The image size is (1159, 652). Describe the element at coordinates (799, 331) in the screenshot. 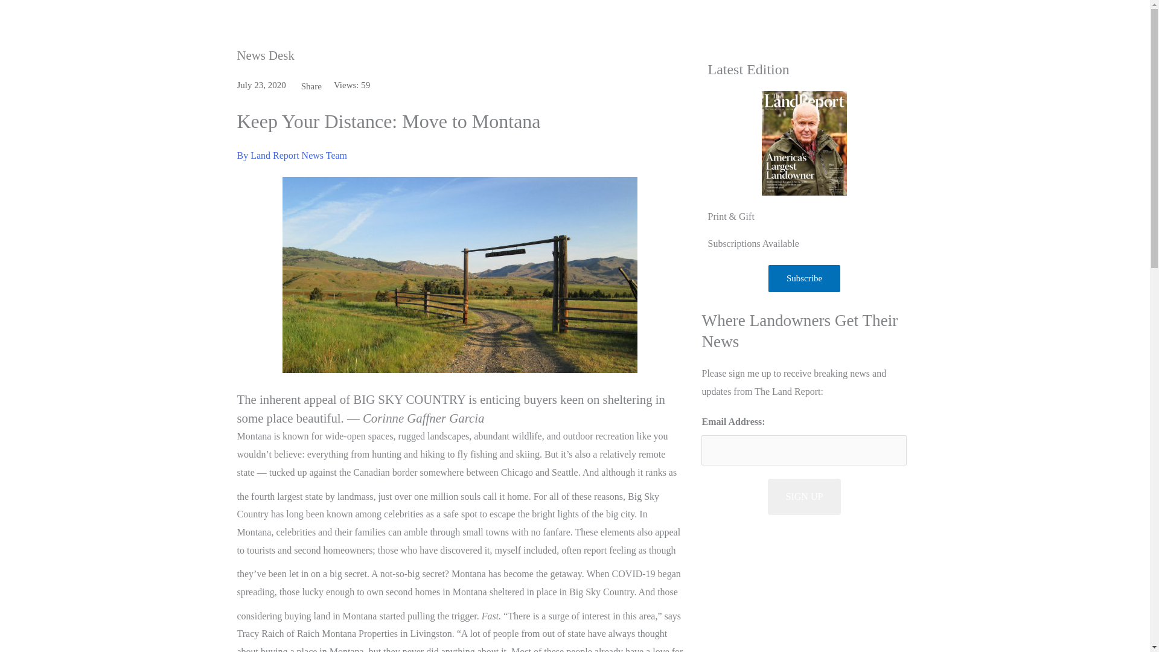

I see `Where Landowners Get Their News` at that location.